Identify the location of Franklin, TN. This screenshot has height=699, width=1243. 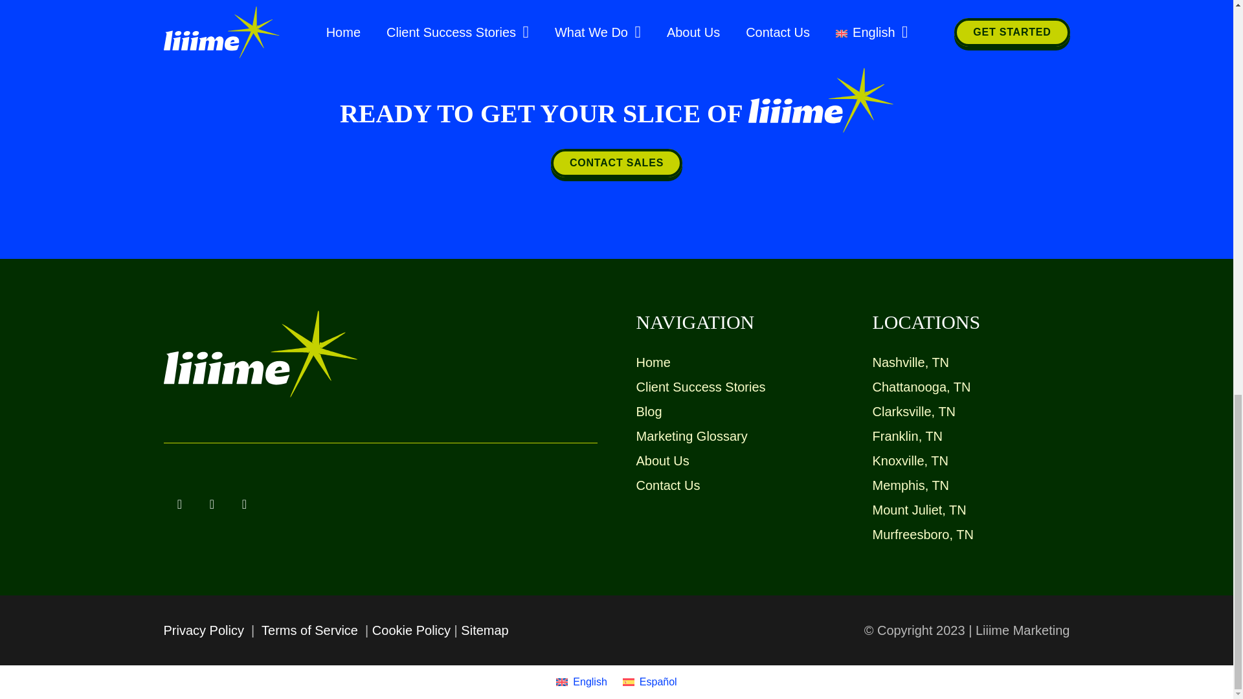
(908, 436).